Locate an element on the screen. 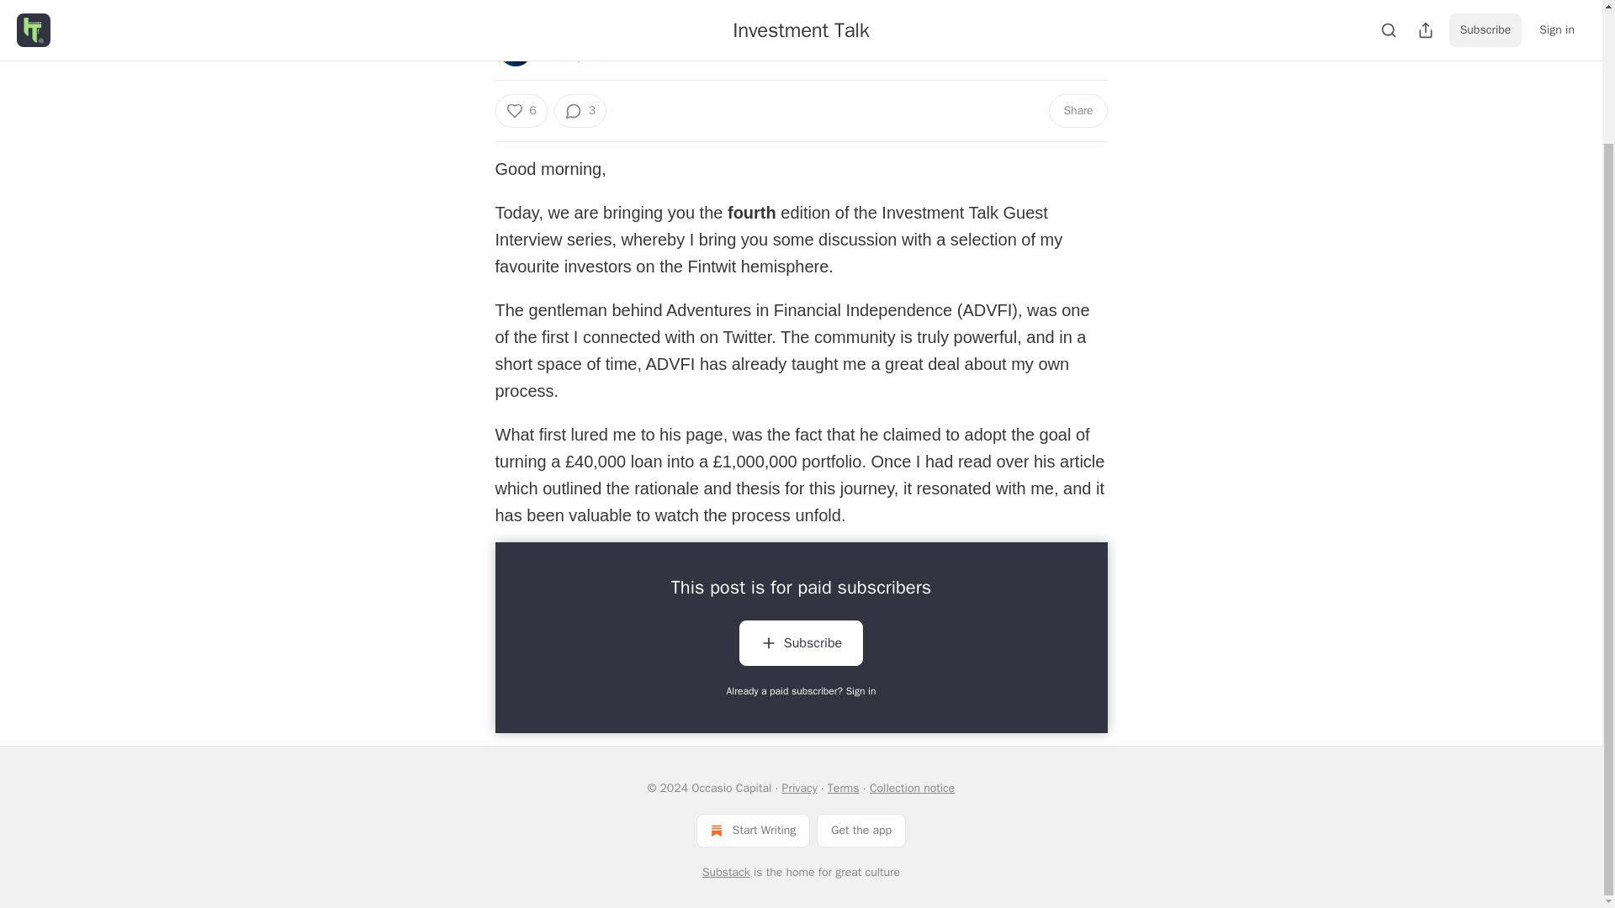 The width and height of the screenshot is (1615, 908). Substack is located at coordinates (727, 873).